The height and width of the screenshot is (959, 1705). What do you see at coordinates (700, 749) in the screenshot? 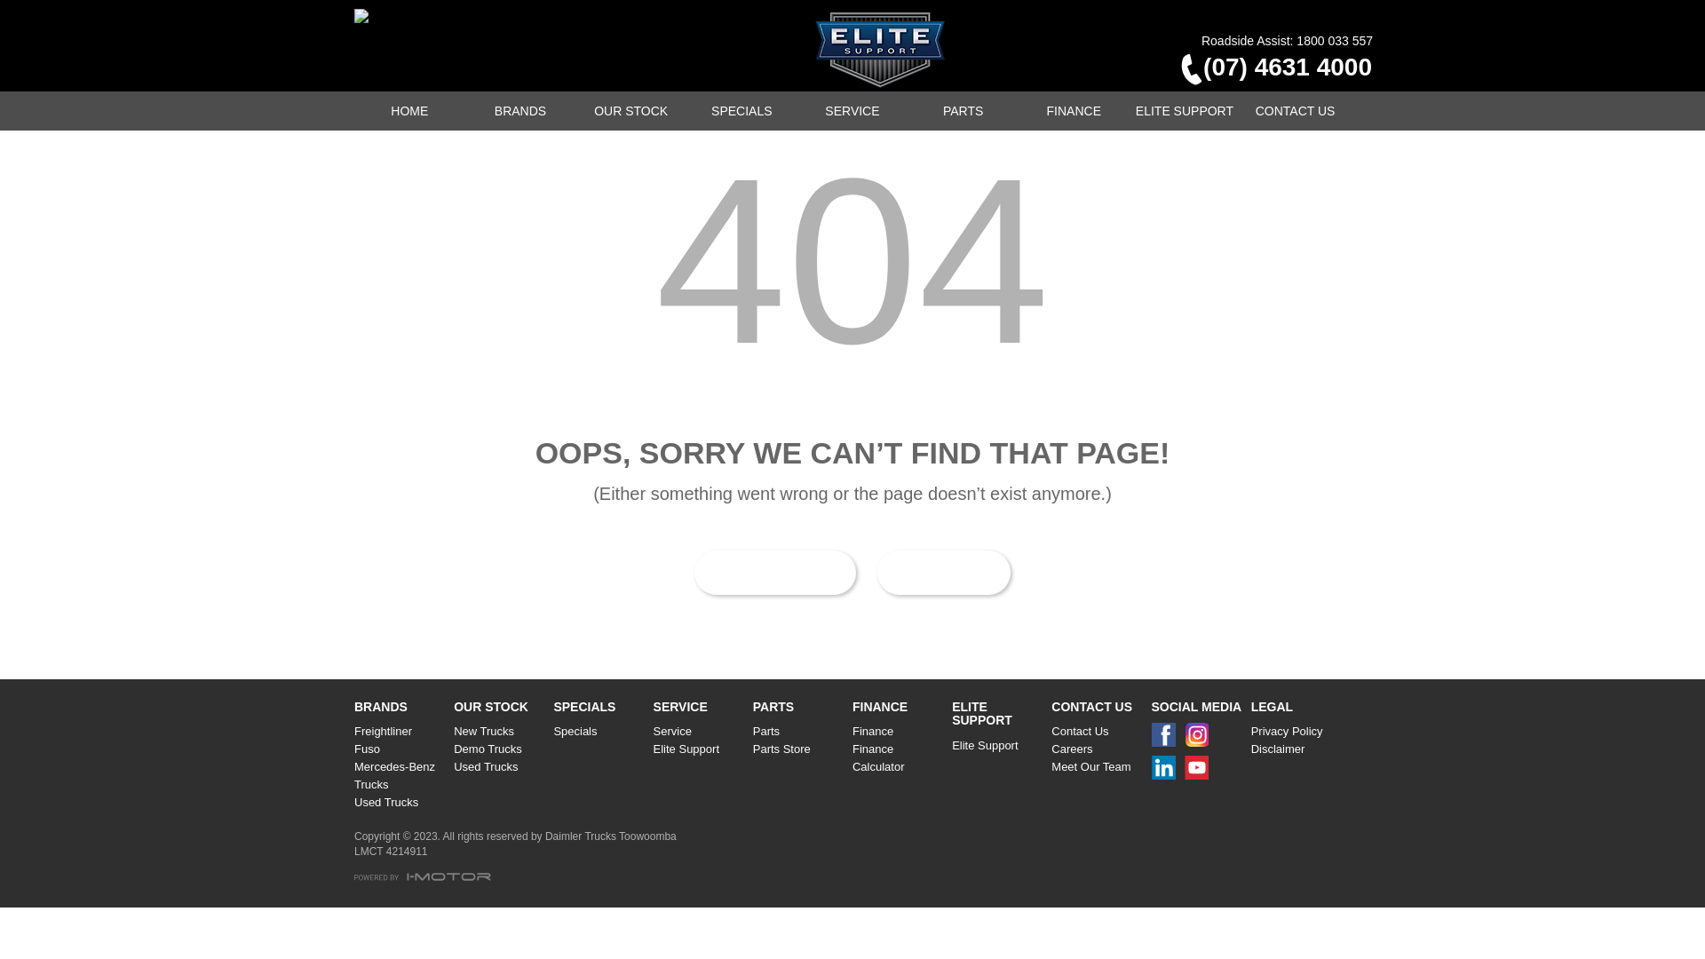
I see `Elite Support` at bounding box center [700, 749].